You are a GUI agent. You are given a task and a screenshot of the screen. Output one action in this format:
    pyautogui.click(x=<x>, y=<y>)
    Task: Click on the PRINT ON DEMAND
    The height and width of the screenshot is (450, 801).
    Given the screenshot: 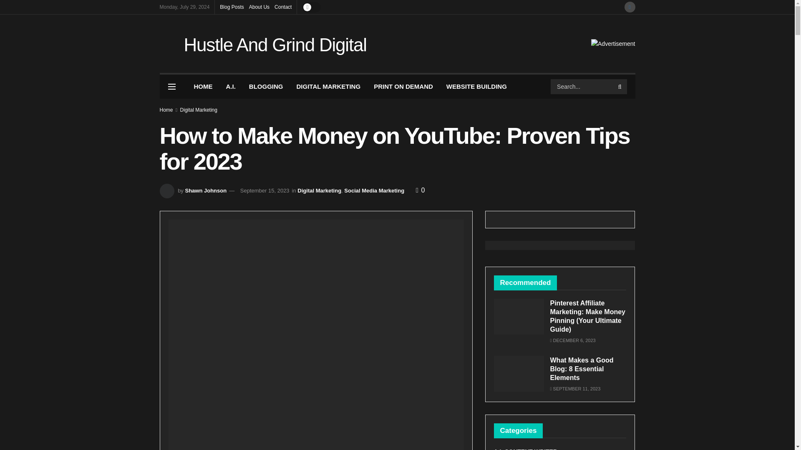 What is the action you would take?
    pyautogui.click(x=403, y=87)
    